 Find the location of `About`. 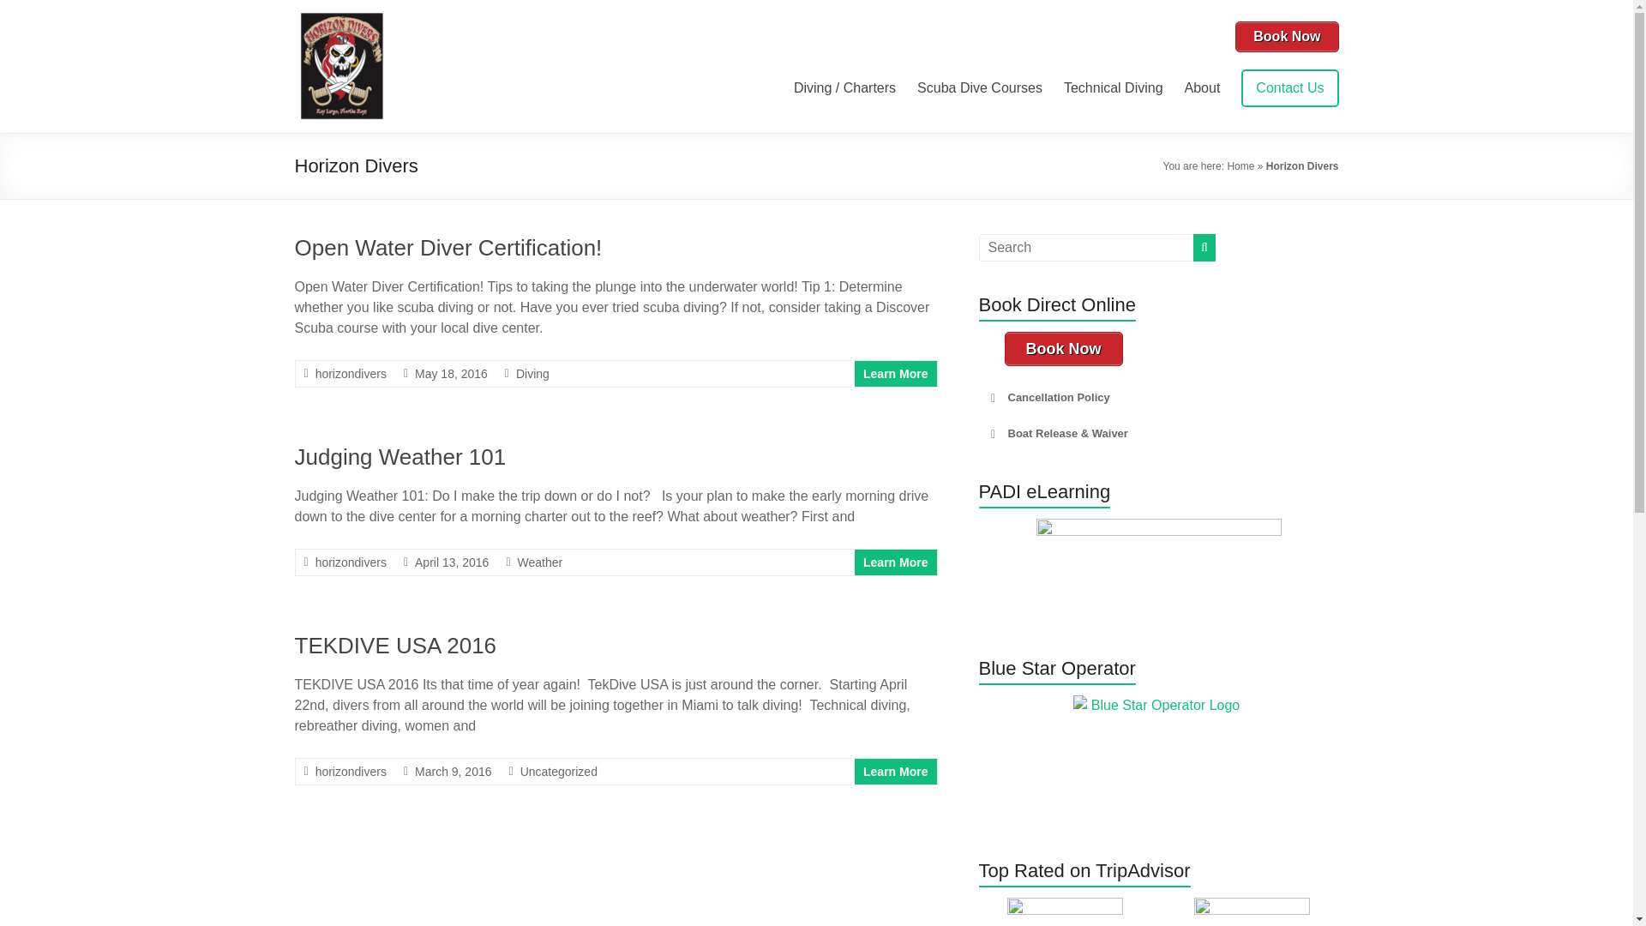

About is located at coordinates (1203, 87).